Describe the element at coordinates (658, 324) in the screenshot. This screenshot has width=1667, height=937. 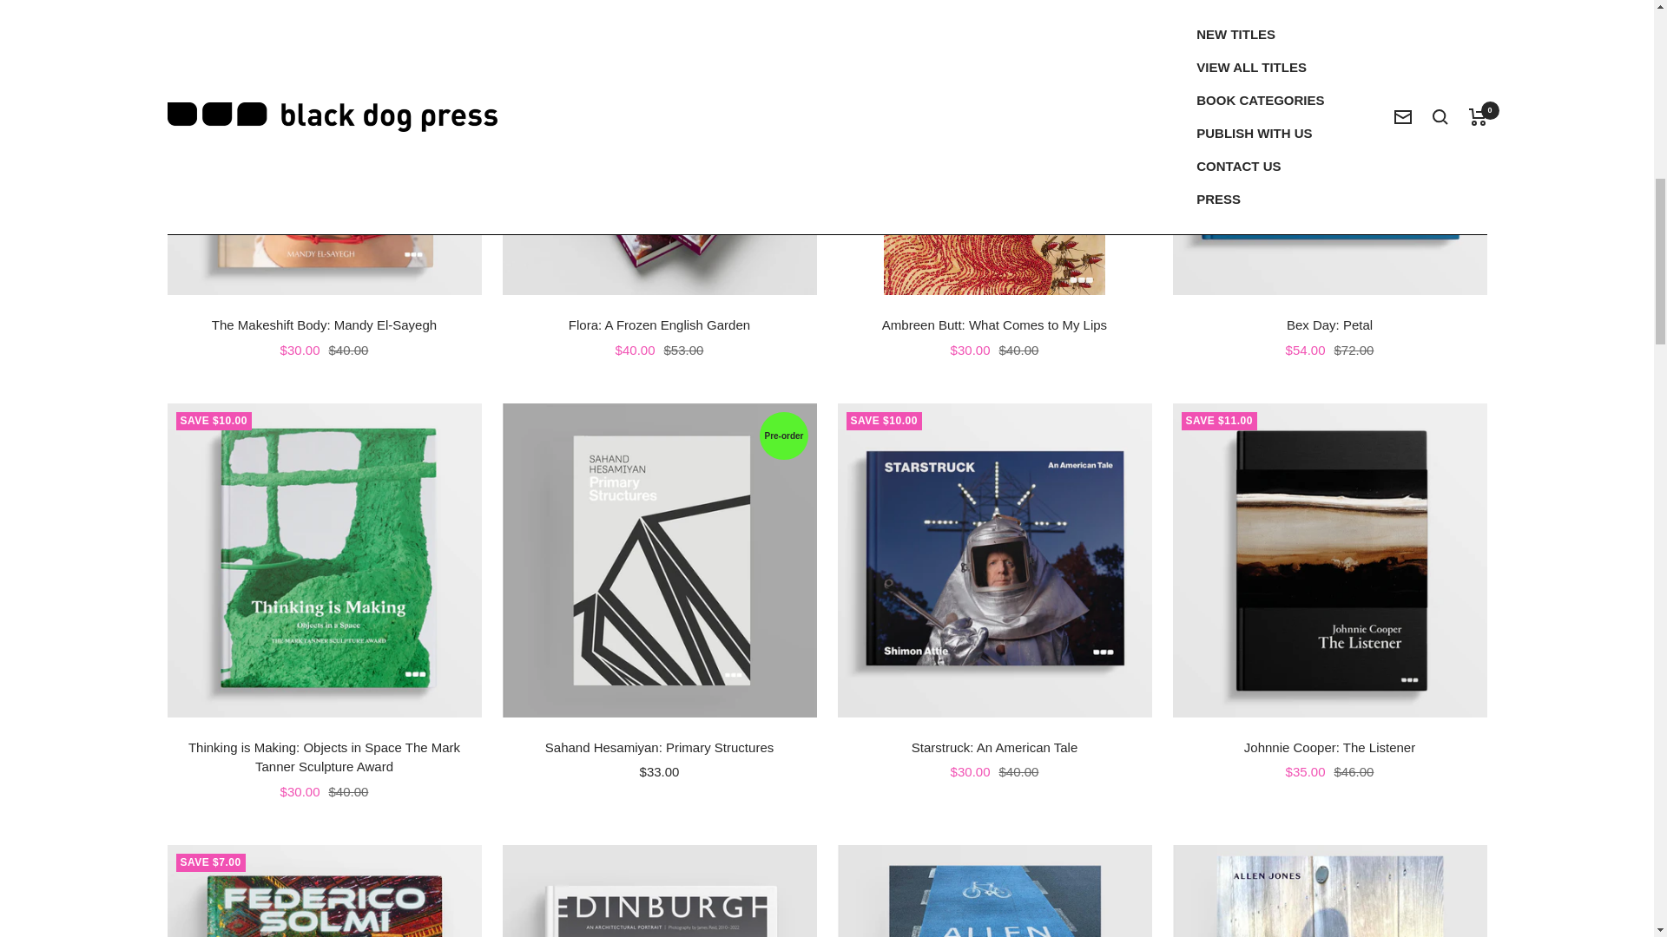
I see `Flora: A Frozen English Garden` at that location.